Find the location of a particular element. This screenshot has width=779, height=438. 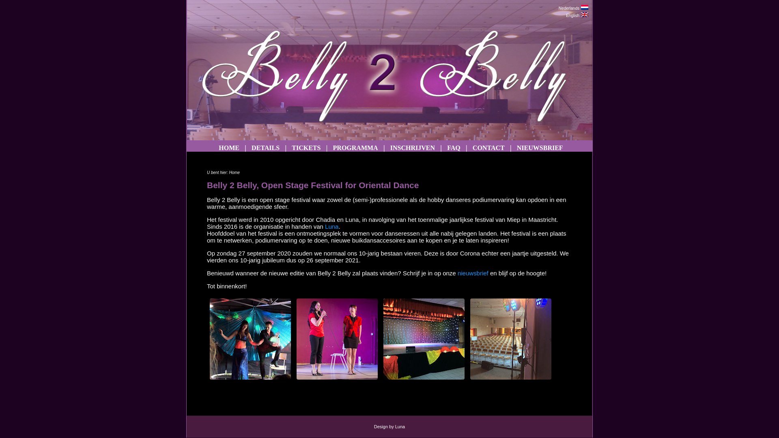

nieuwsbrief is located at coordinates (473, 273).